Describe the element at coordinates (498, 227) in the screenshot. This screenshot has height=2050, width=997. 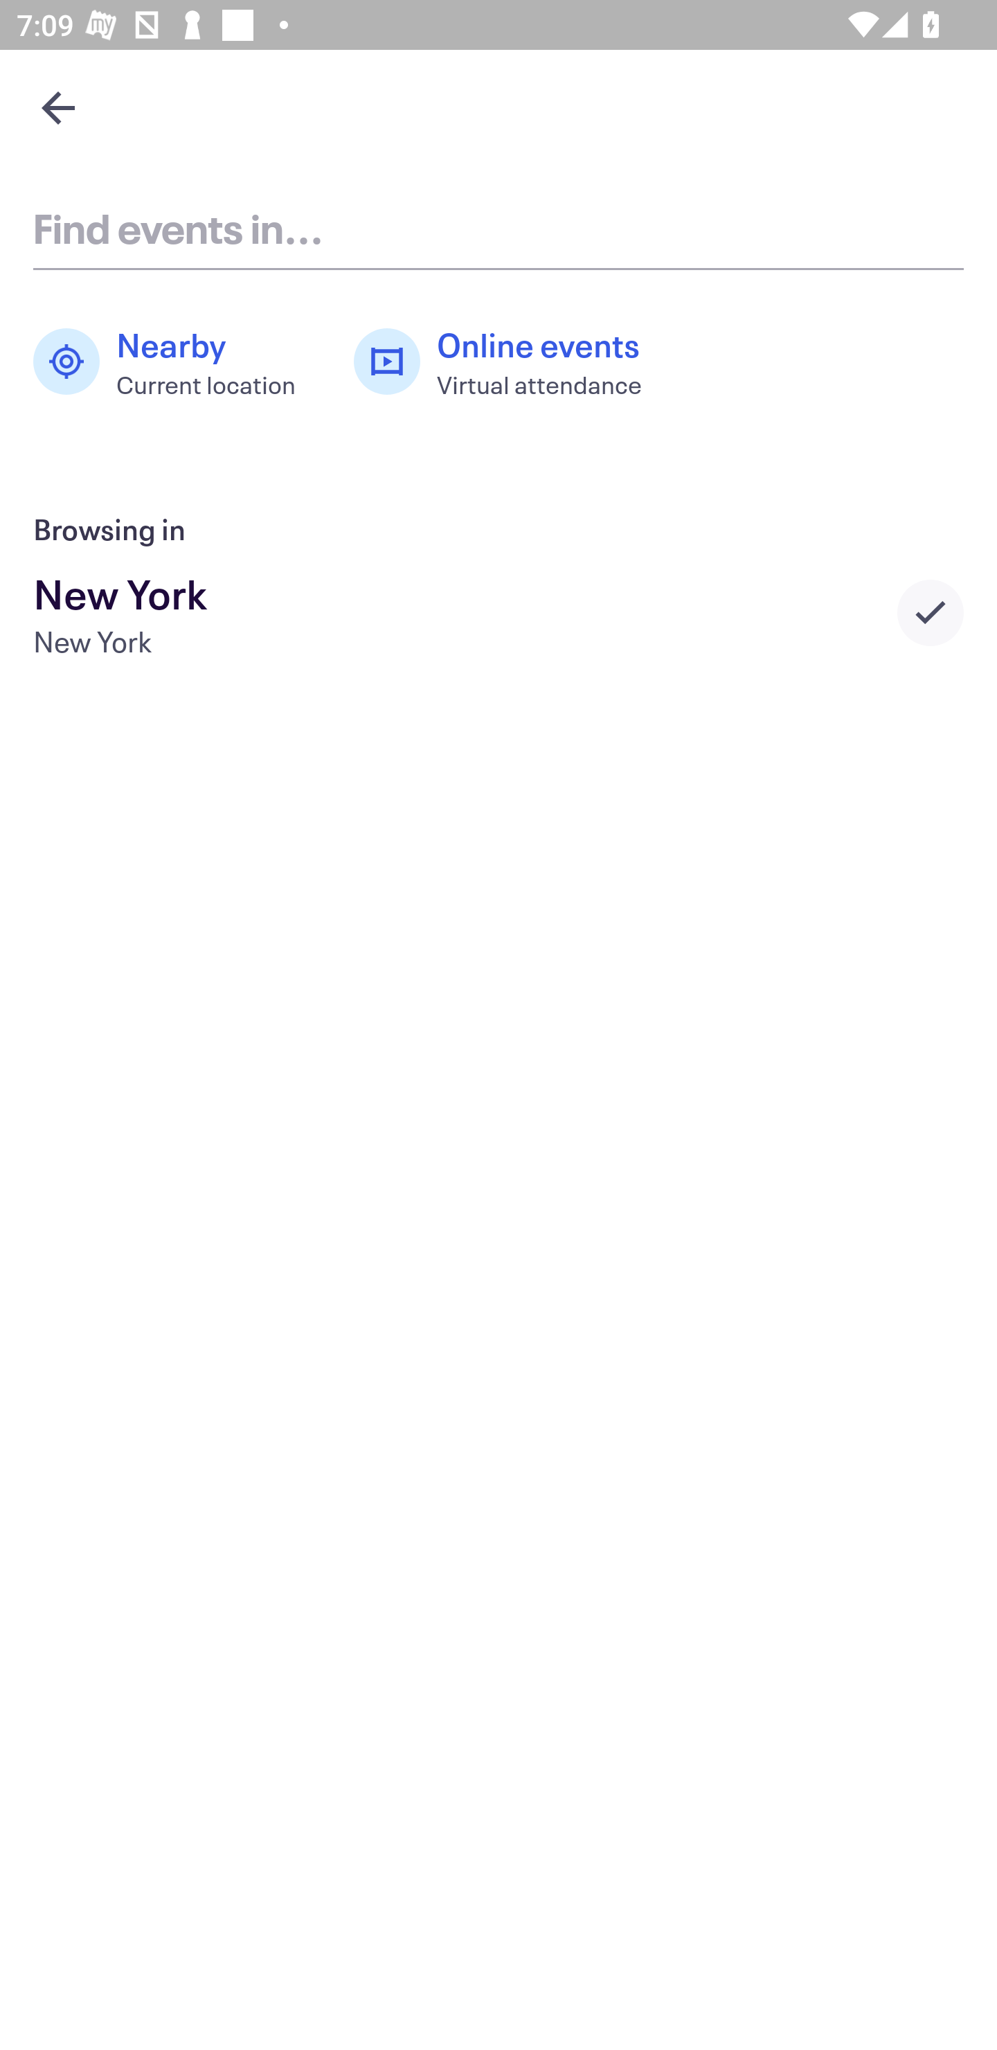
I see `Find events in...` at that location.